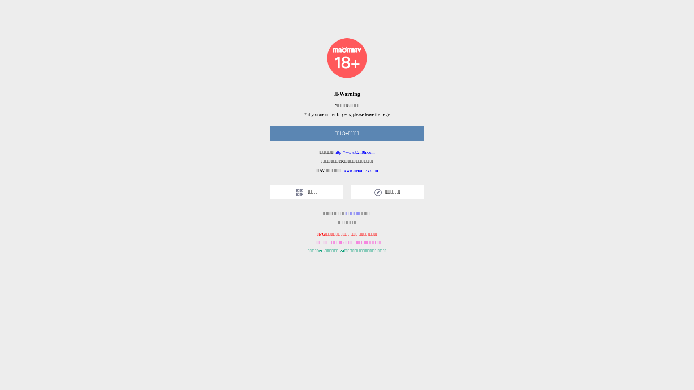  I want to click on www.maomiav.com, so click(361, 170).